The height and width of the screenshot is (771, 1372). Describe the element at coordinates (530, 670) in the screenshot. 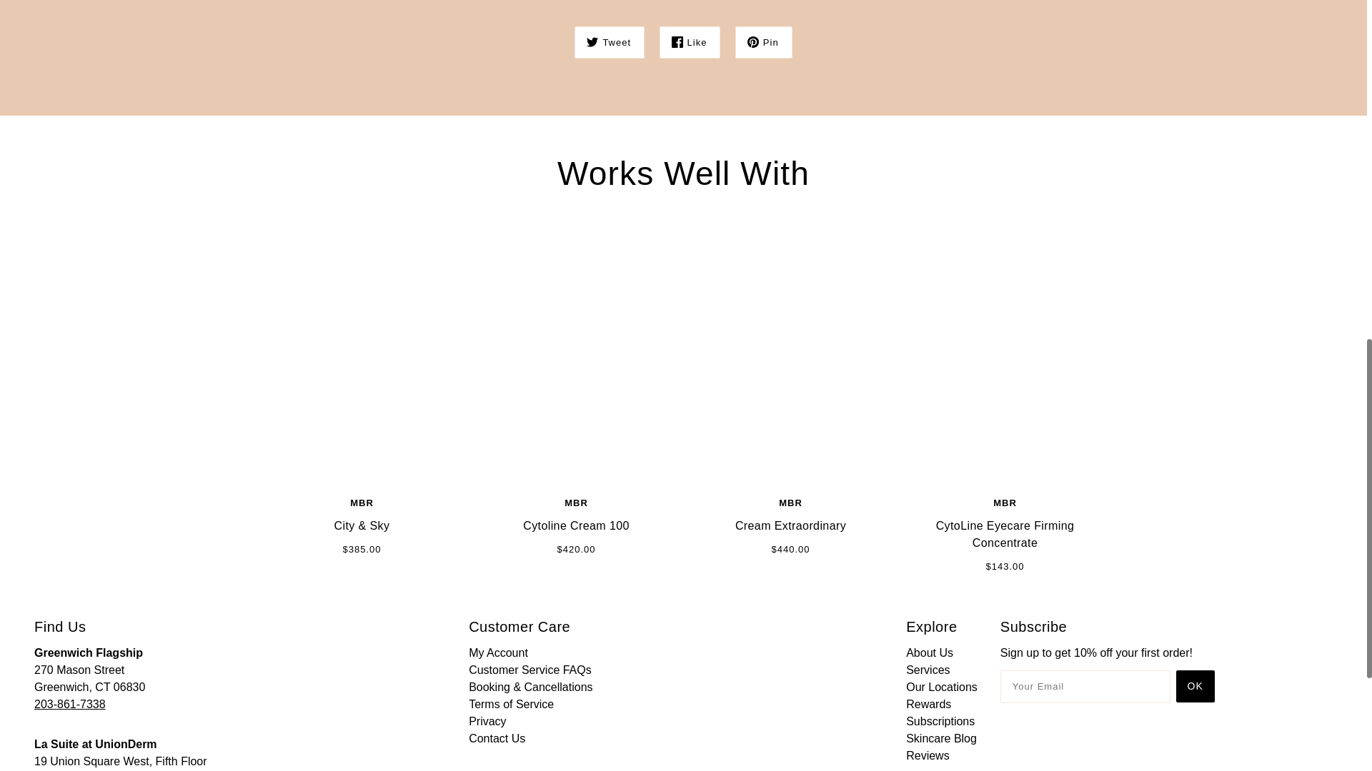

I see `Customer Service FAQs` at that location.